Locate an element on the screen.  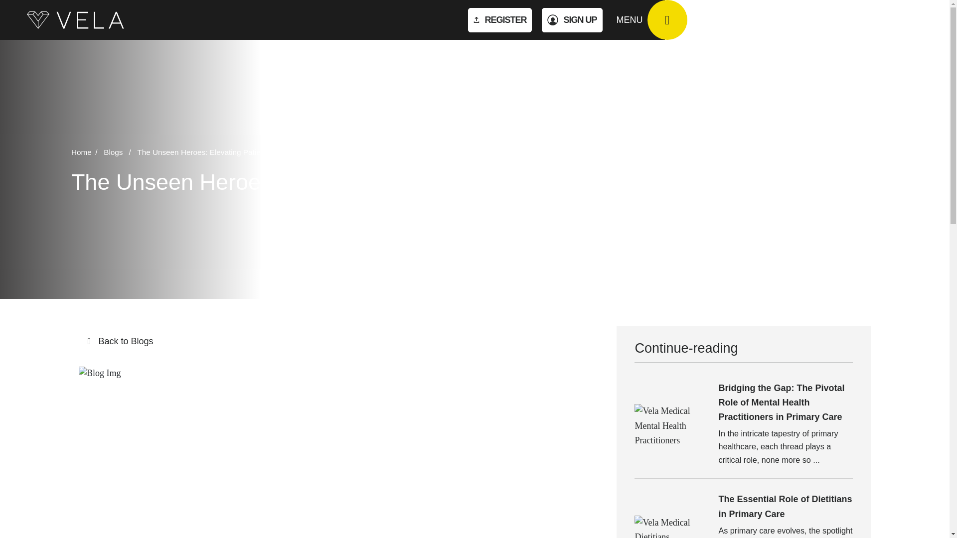
REGISTER is located at coordinates (499, 20).